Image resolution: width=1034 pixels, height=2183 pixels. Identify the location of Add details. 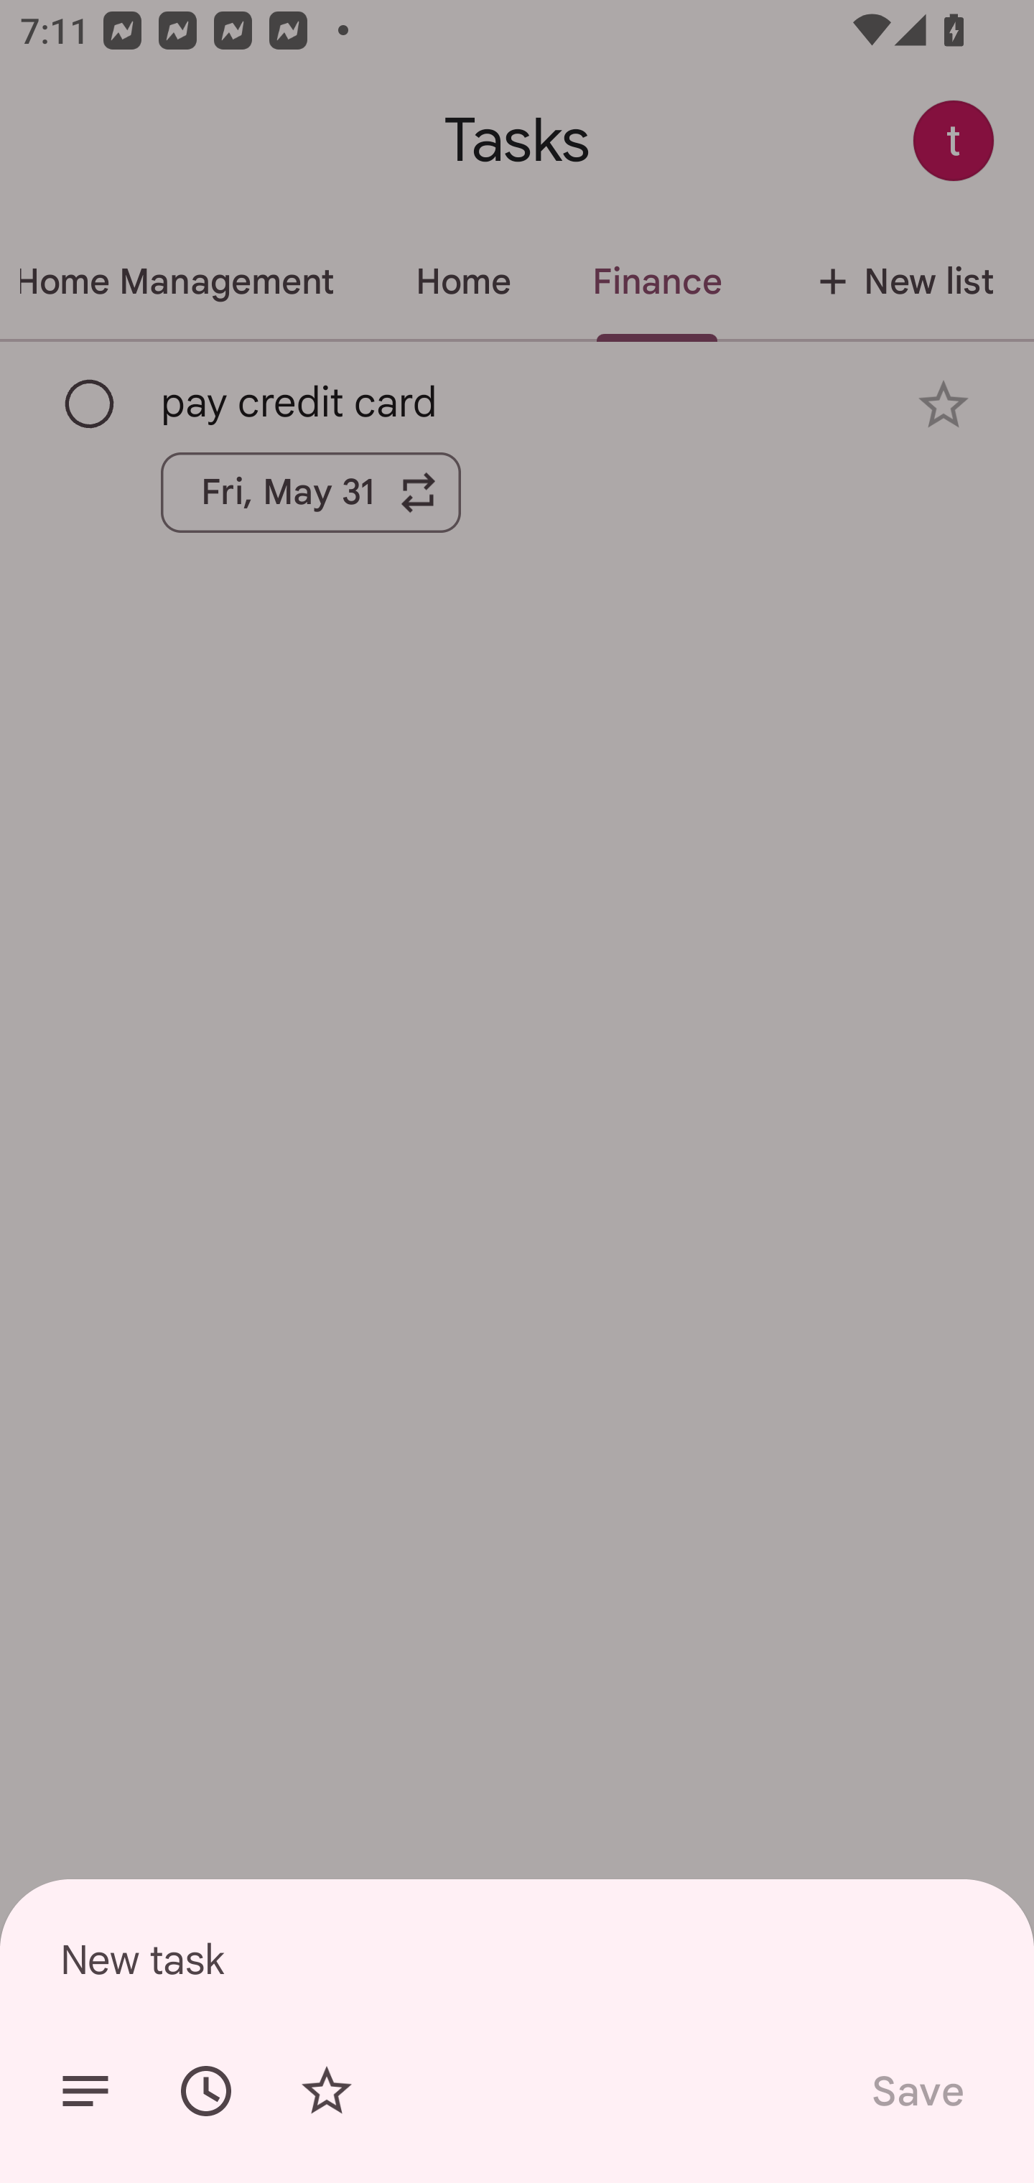
(85, 2091).